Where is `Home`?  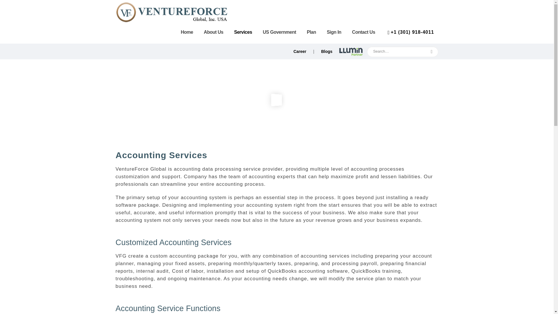
Home is located at coordinates (187, 32).